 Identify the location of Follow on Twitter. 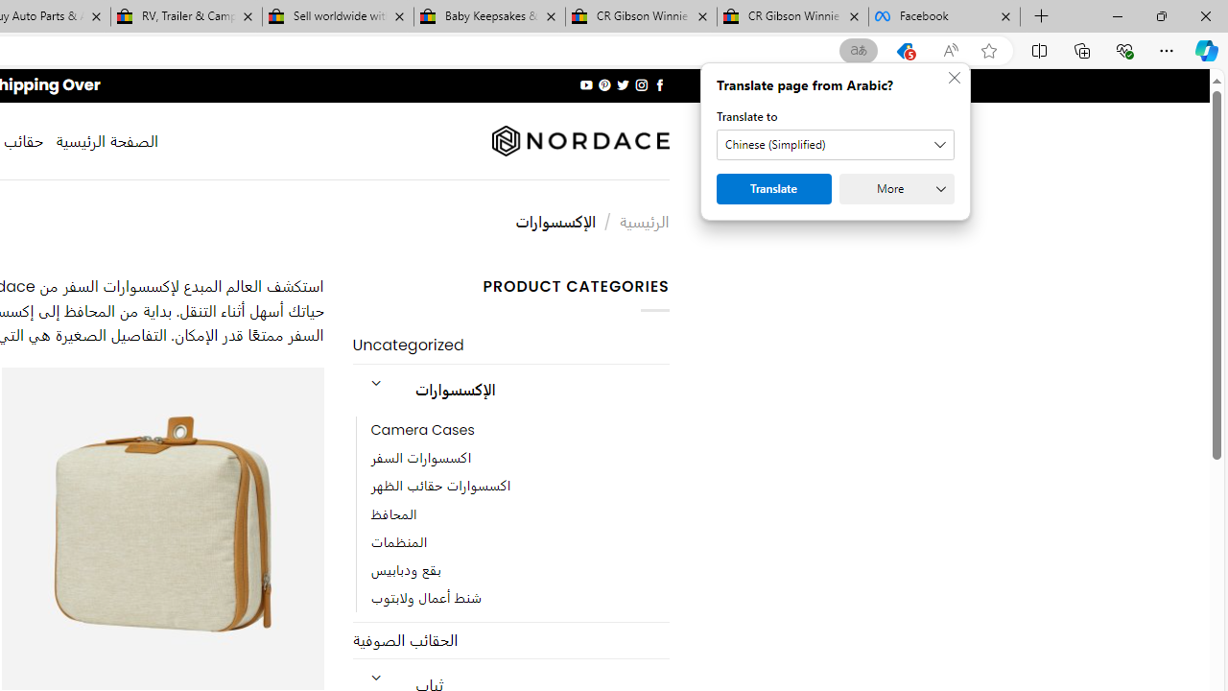
(622, 84).